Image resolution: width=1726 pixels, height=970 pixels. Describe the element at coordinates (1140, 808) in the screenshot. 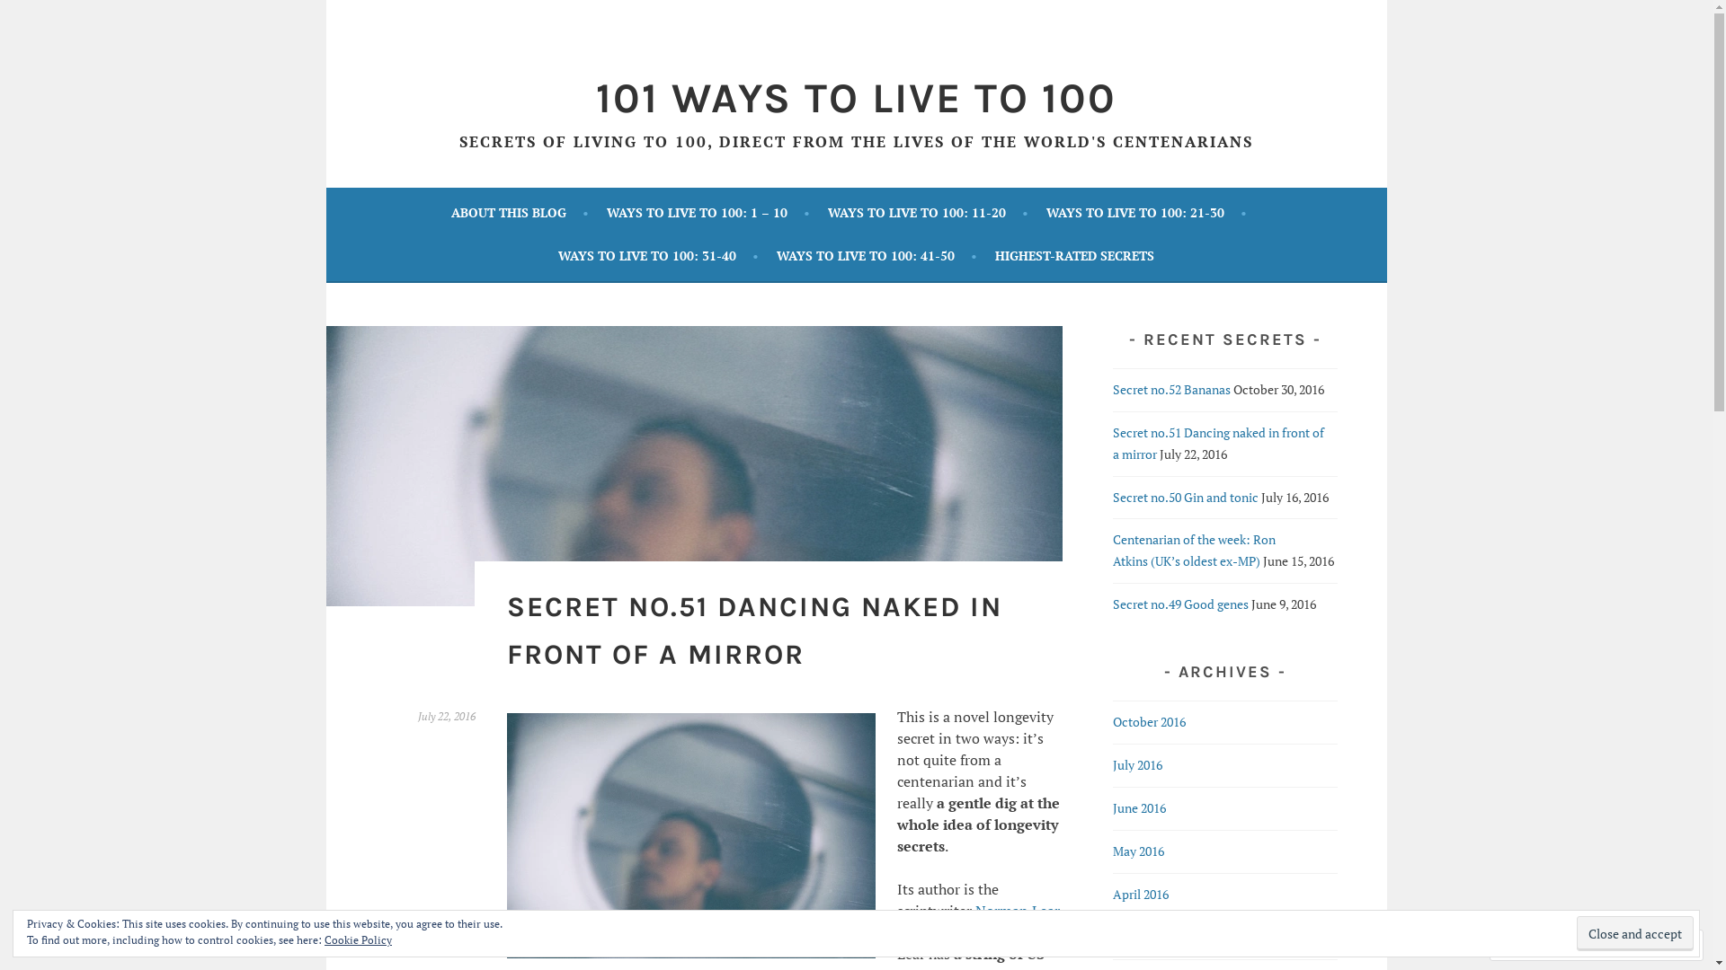

I see `June 2016` at that location.